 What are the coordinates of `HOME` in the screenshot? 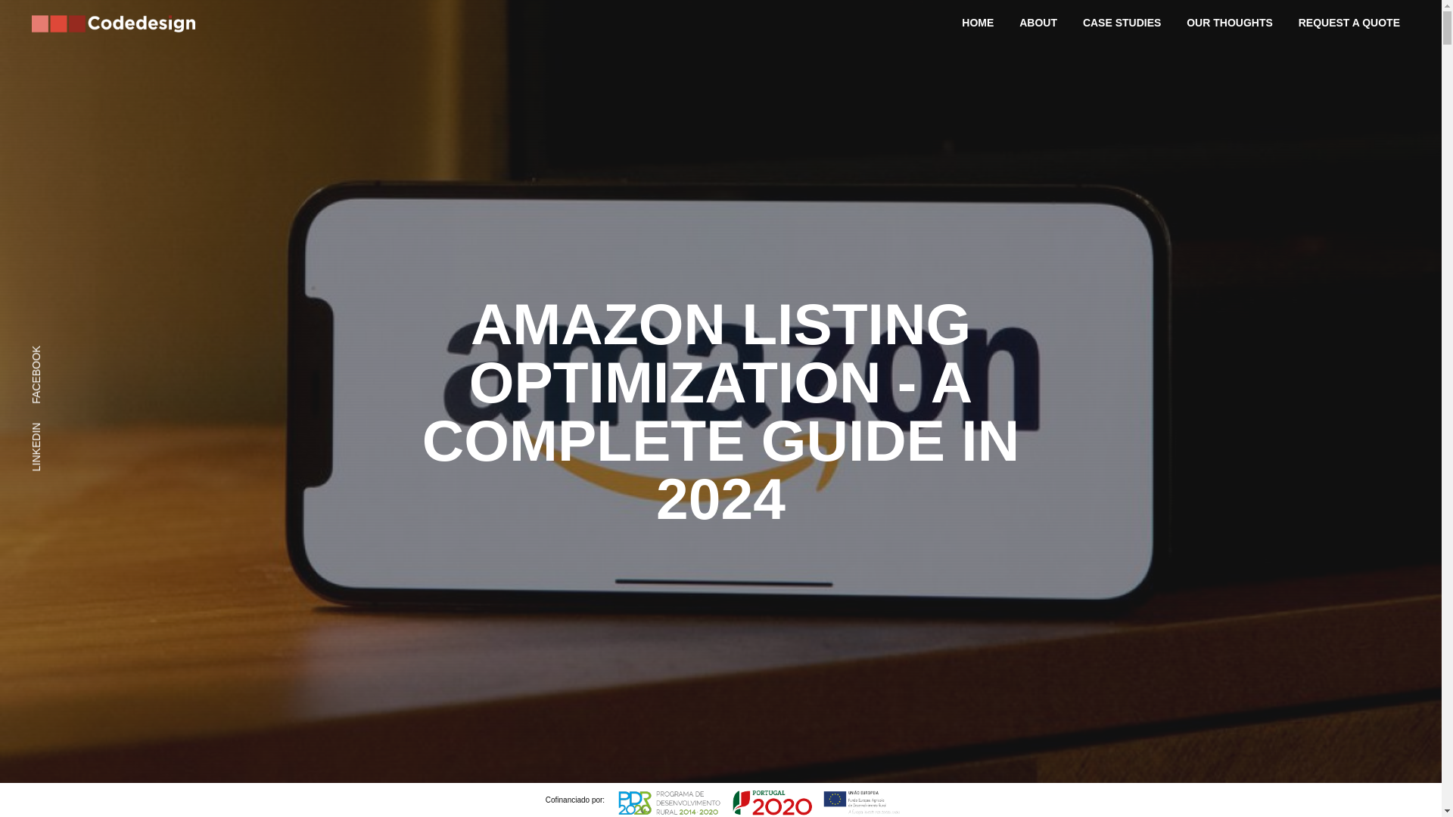 It's located at (978, 26).